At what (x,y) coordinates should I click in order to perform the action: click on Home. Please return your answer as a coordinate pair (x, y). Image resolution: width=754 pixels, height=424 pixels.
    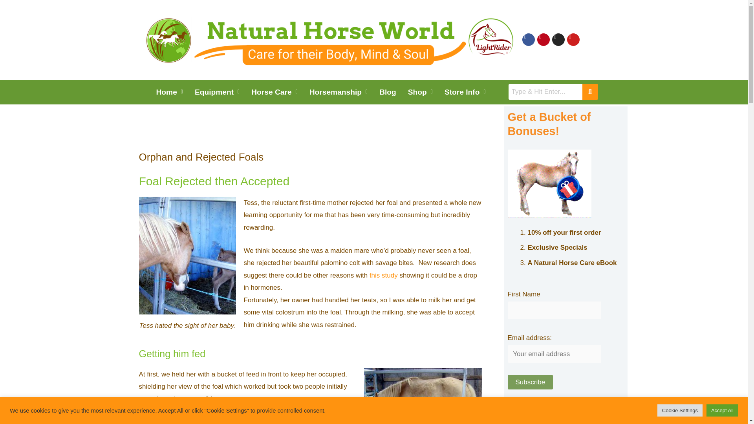
    Looking at the image, I should click on (169, 92).